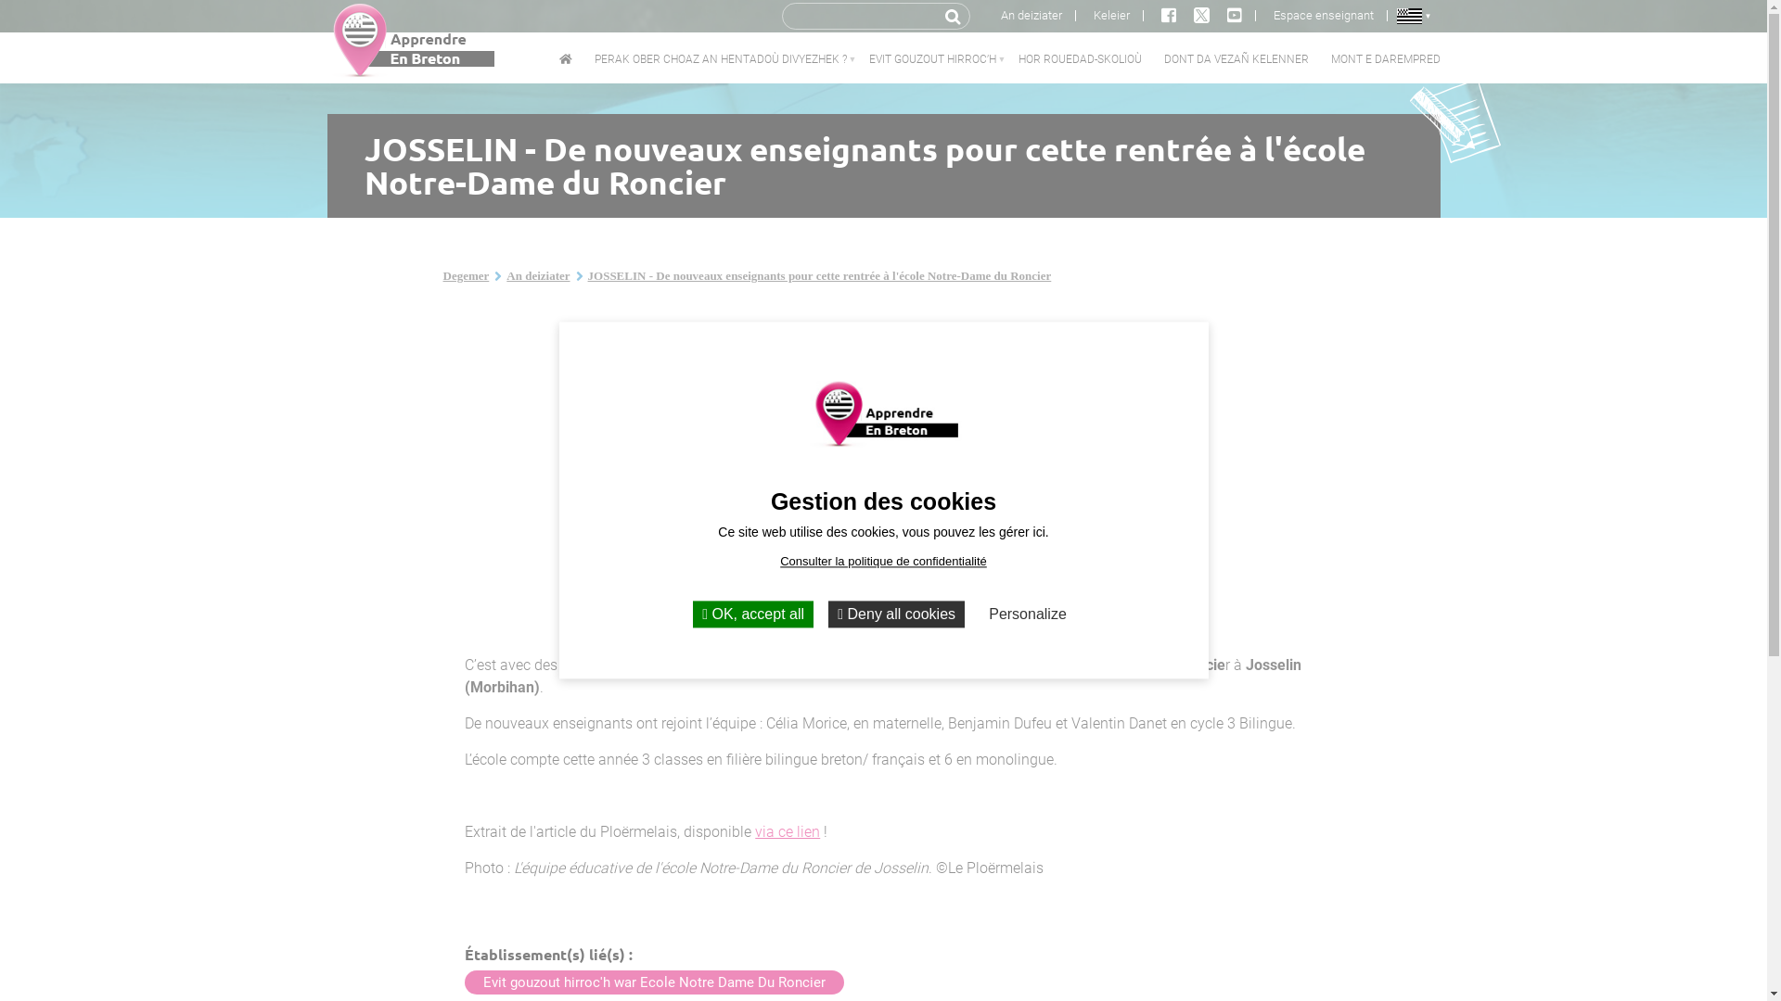 This screenshot has height=1001, width=1781. Describe the element at coordinates (954, 17) in the screenshot. I see `Enklask` at that location.